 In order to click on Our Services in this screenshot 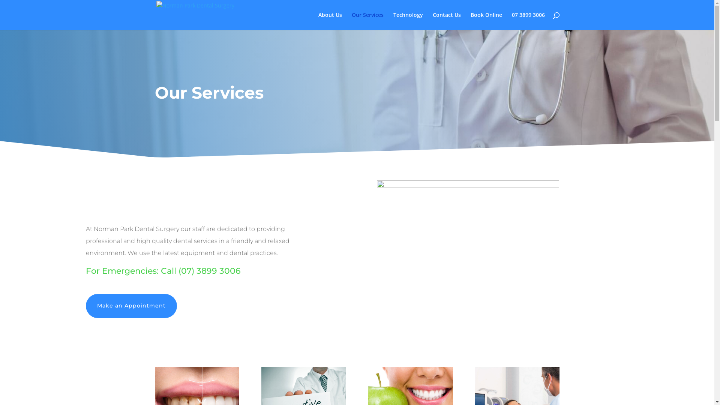, I will do `click(367, 21)`.